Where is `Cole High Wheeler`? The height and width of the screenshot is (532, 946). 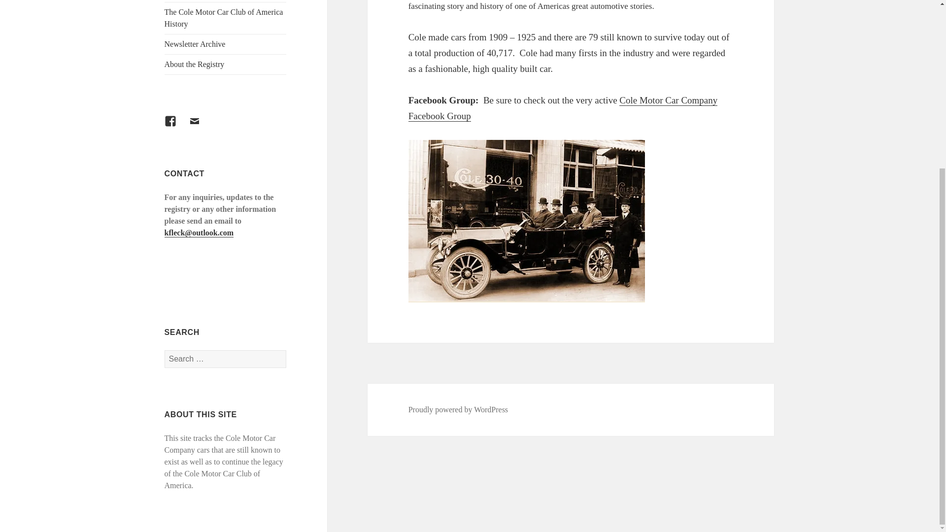 Cole High Wheeler is located at coordinates (226, 1).